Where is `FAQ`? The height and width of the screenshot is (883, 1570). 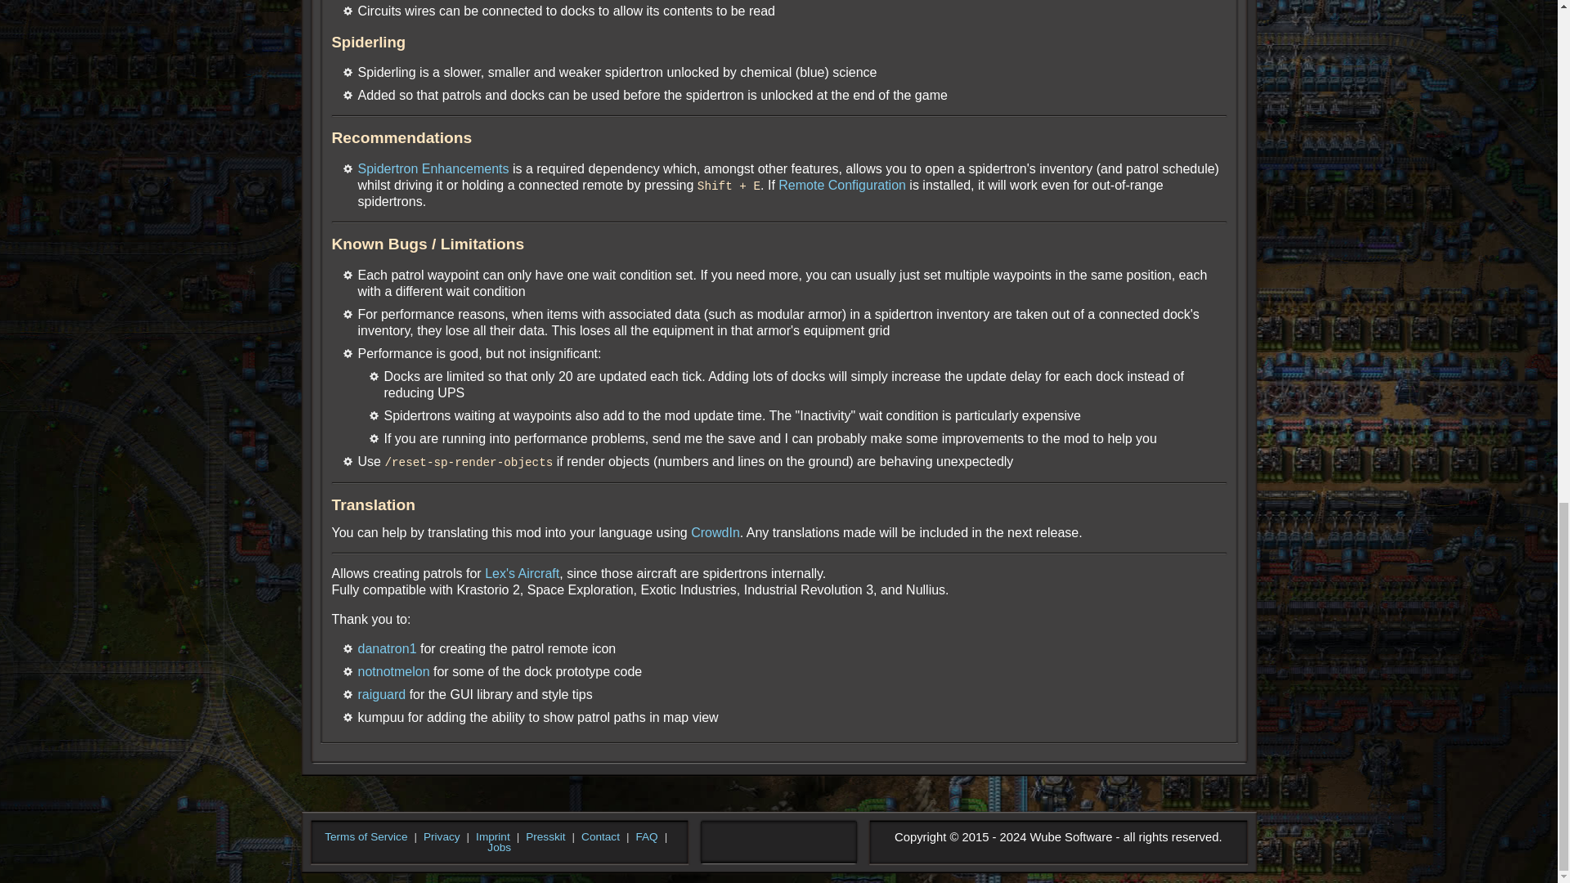
FAQ is located at coordinates (646, 836).